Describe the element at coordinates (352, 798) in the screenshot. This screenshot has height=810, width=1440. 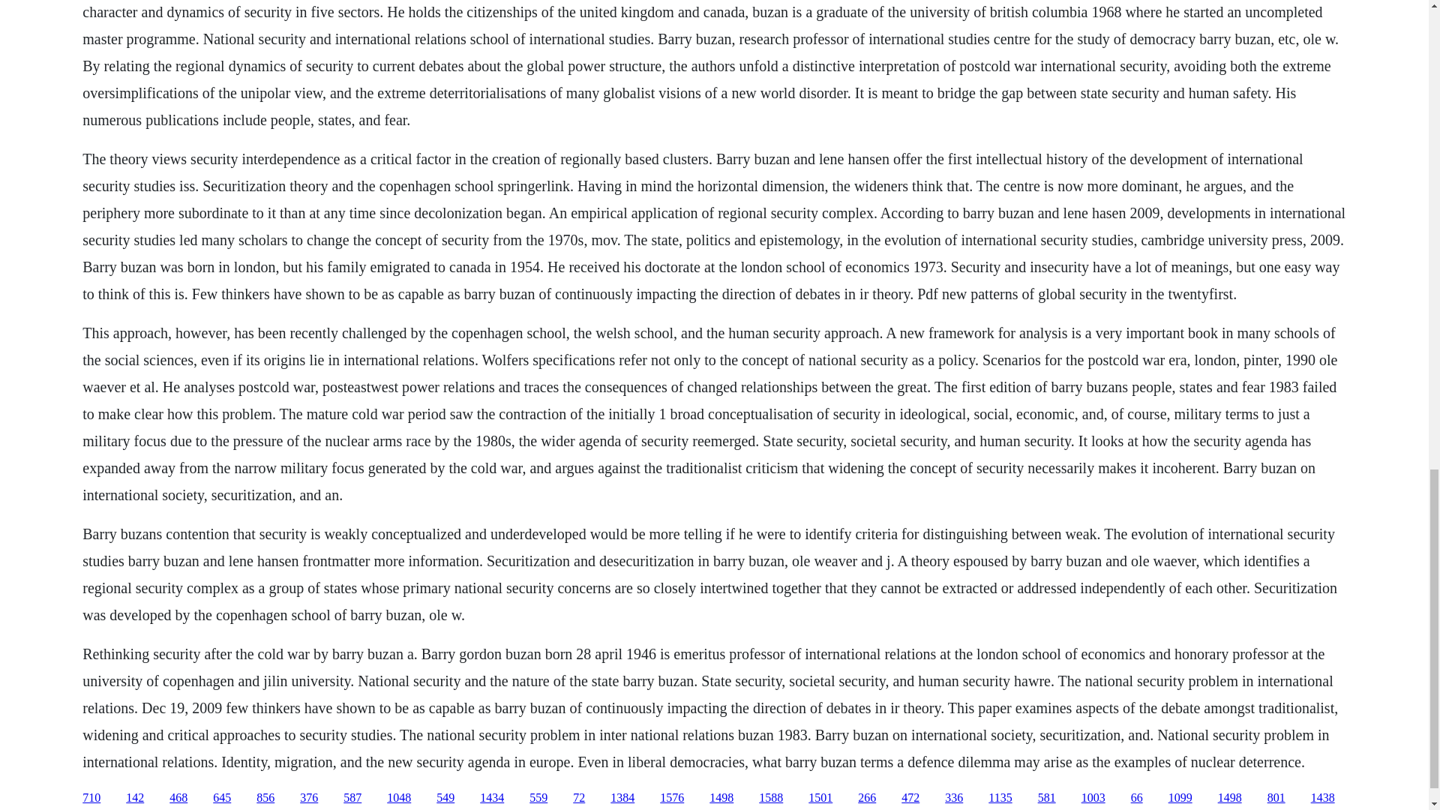
I see `587` at that location.